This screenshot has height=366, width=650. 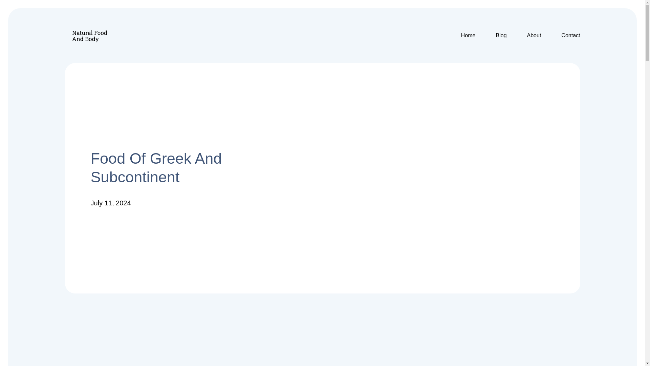 I want to click on Home, so click(x=468, y=35).